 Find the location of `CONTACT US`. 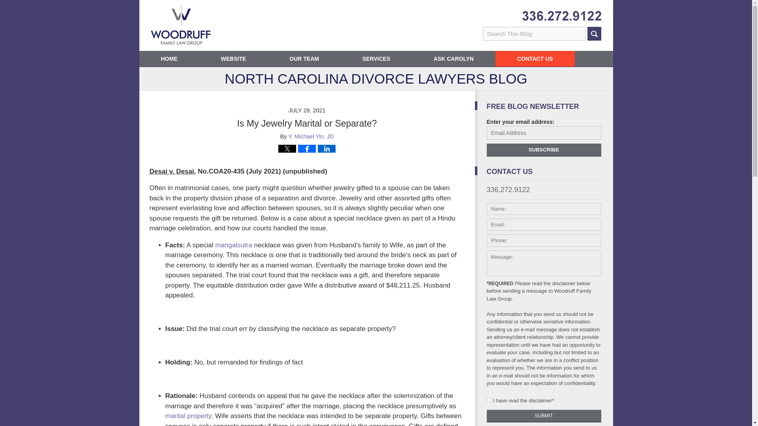

CONTACT US is located at coordinates (535, 58).